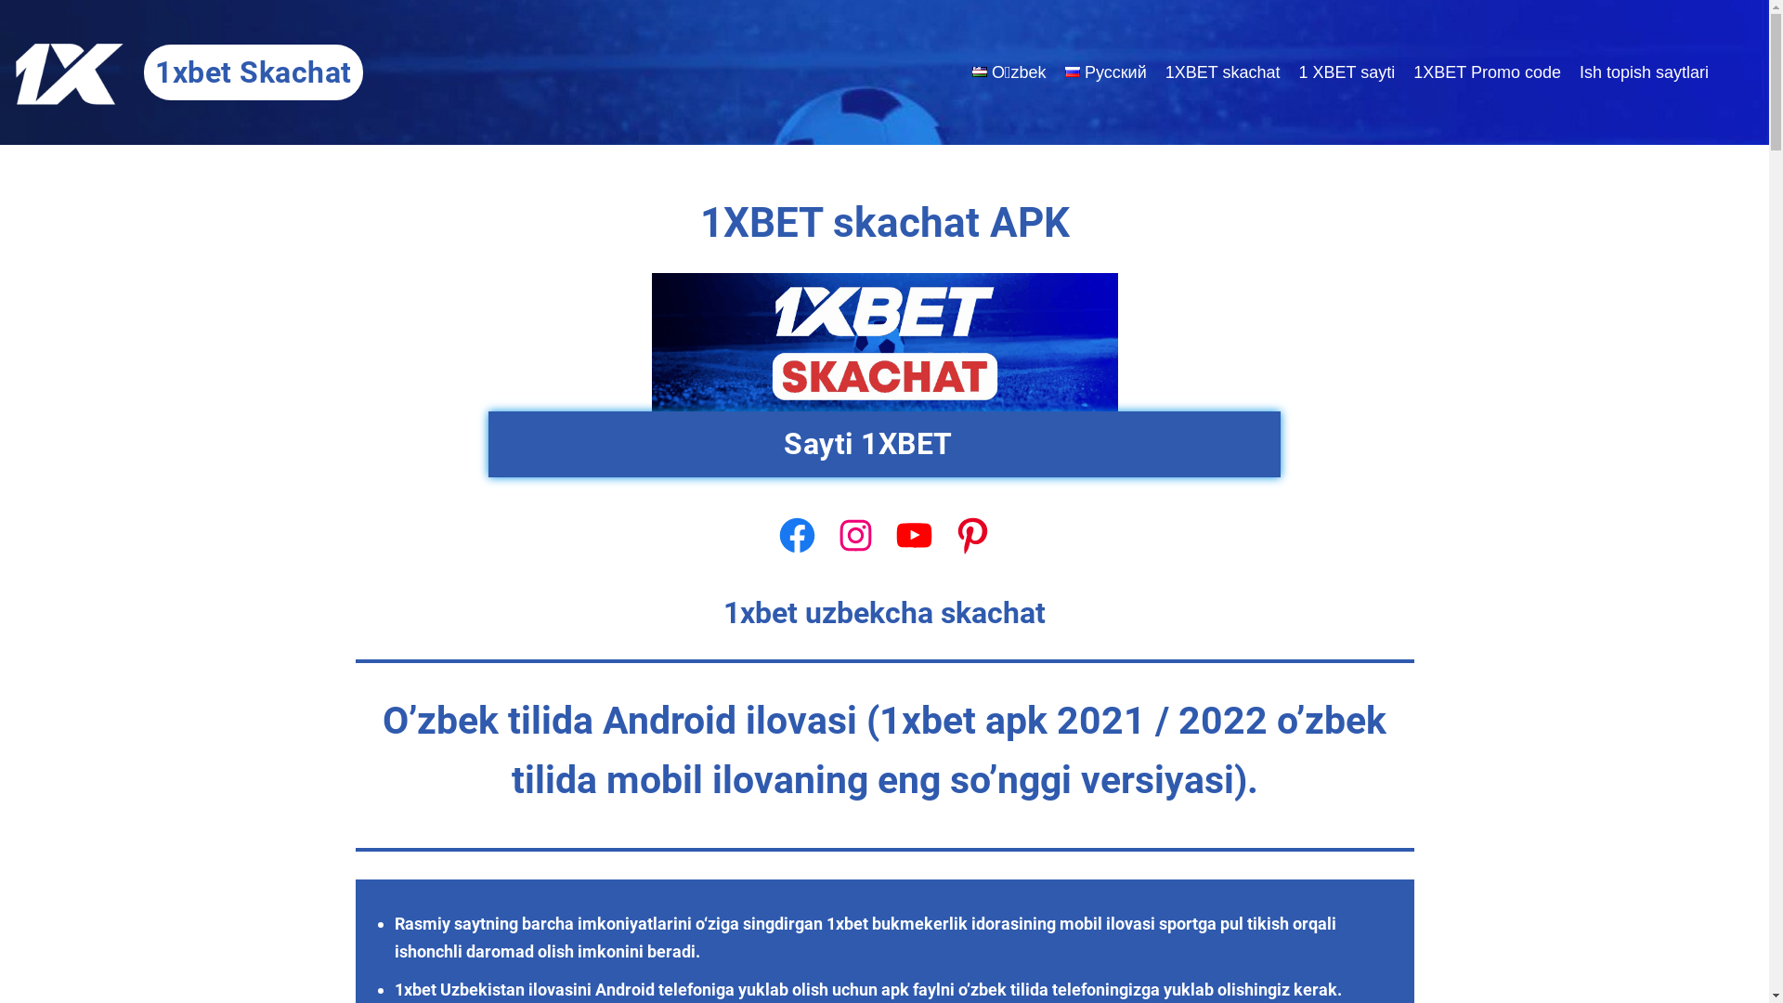 This screenshot has height=1003, width=1783. I want to click on Sayti 1XBET, so click(884, 444).